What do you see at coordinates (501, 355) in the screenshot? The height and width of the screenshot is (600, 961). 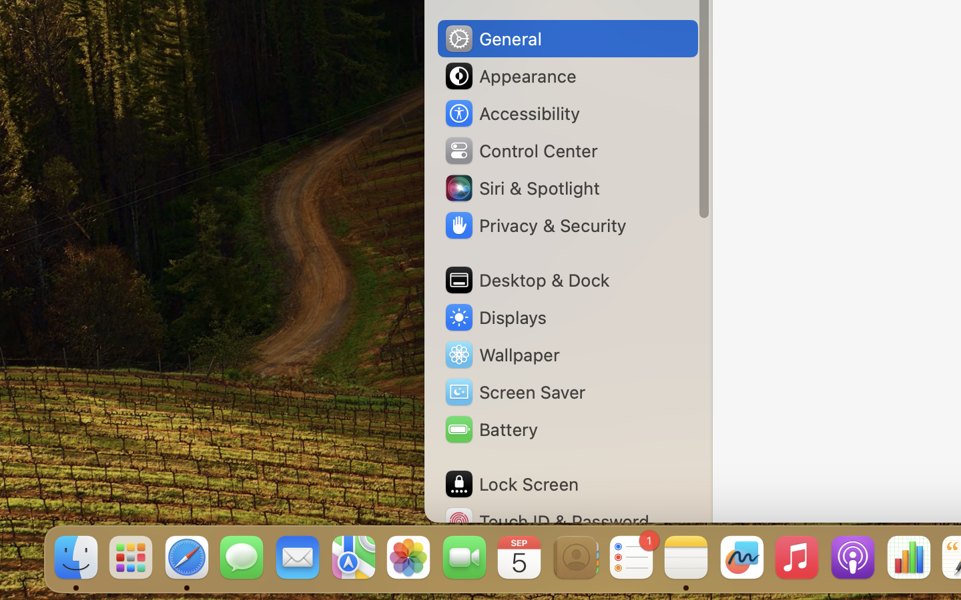 I see `Wallpaper` at bounding box center [501, 355].